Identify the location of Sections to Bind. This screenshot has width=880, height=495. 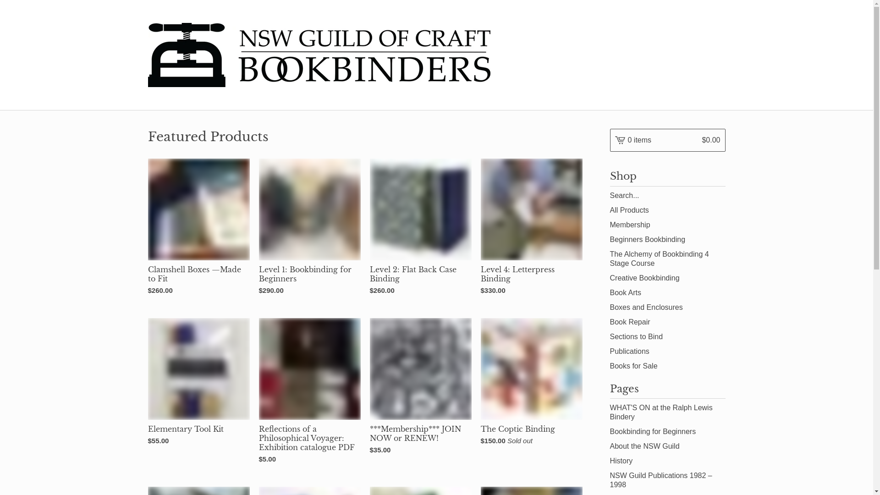
(667, 337).